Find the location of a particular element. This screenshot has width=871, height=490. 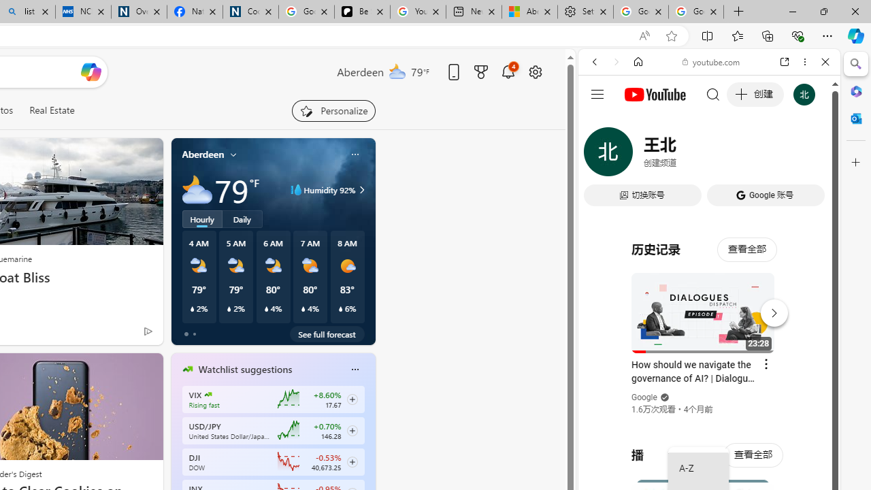

Daily is located at coordinates (242, 218).